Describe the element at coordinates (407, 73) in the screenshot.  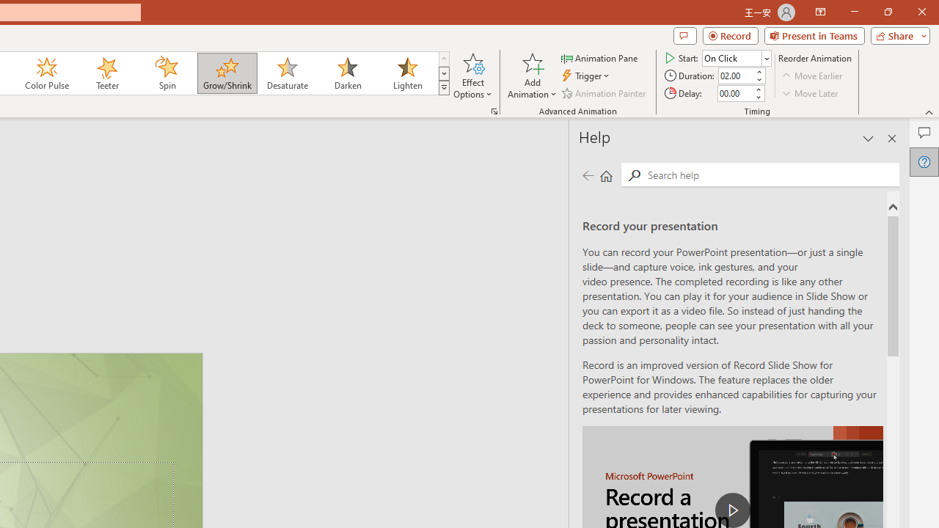
I see `Lighten` at that location.